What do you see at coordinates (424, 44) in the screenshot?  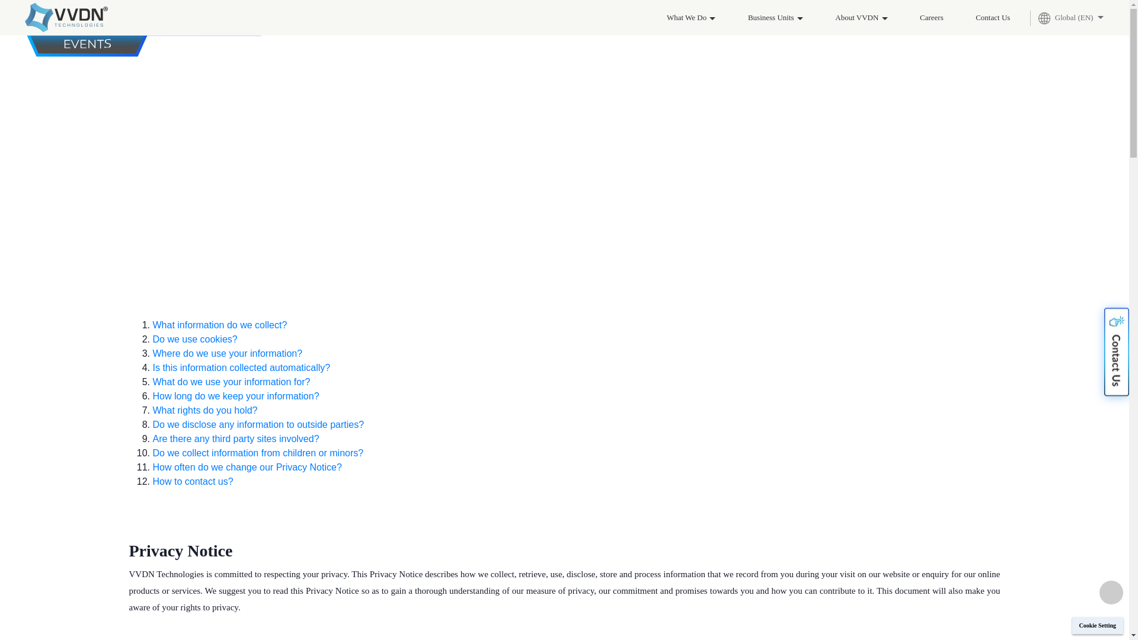 I see `Hardware Engineering` at bounding box center [424, 44].